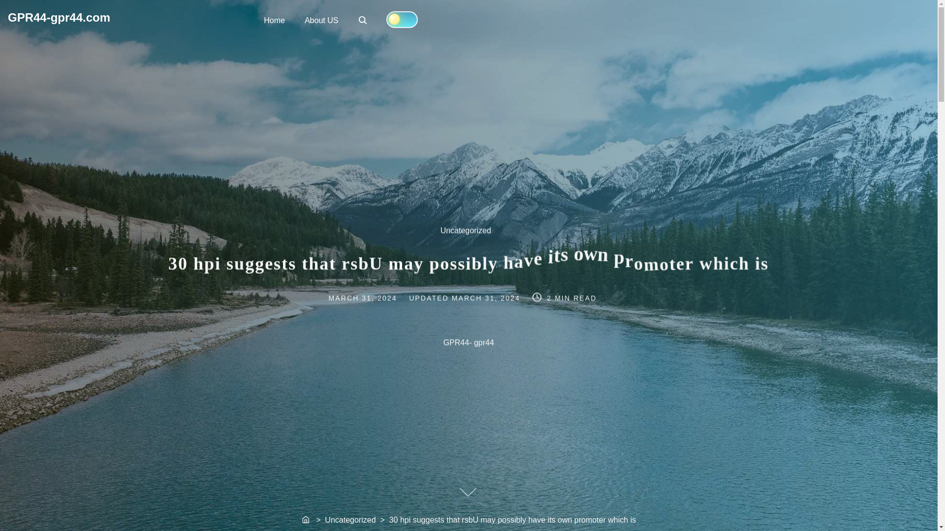 The image size is (945, 531). I want to click on About US, so click(487, 297).